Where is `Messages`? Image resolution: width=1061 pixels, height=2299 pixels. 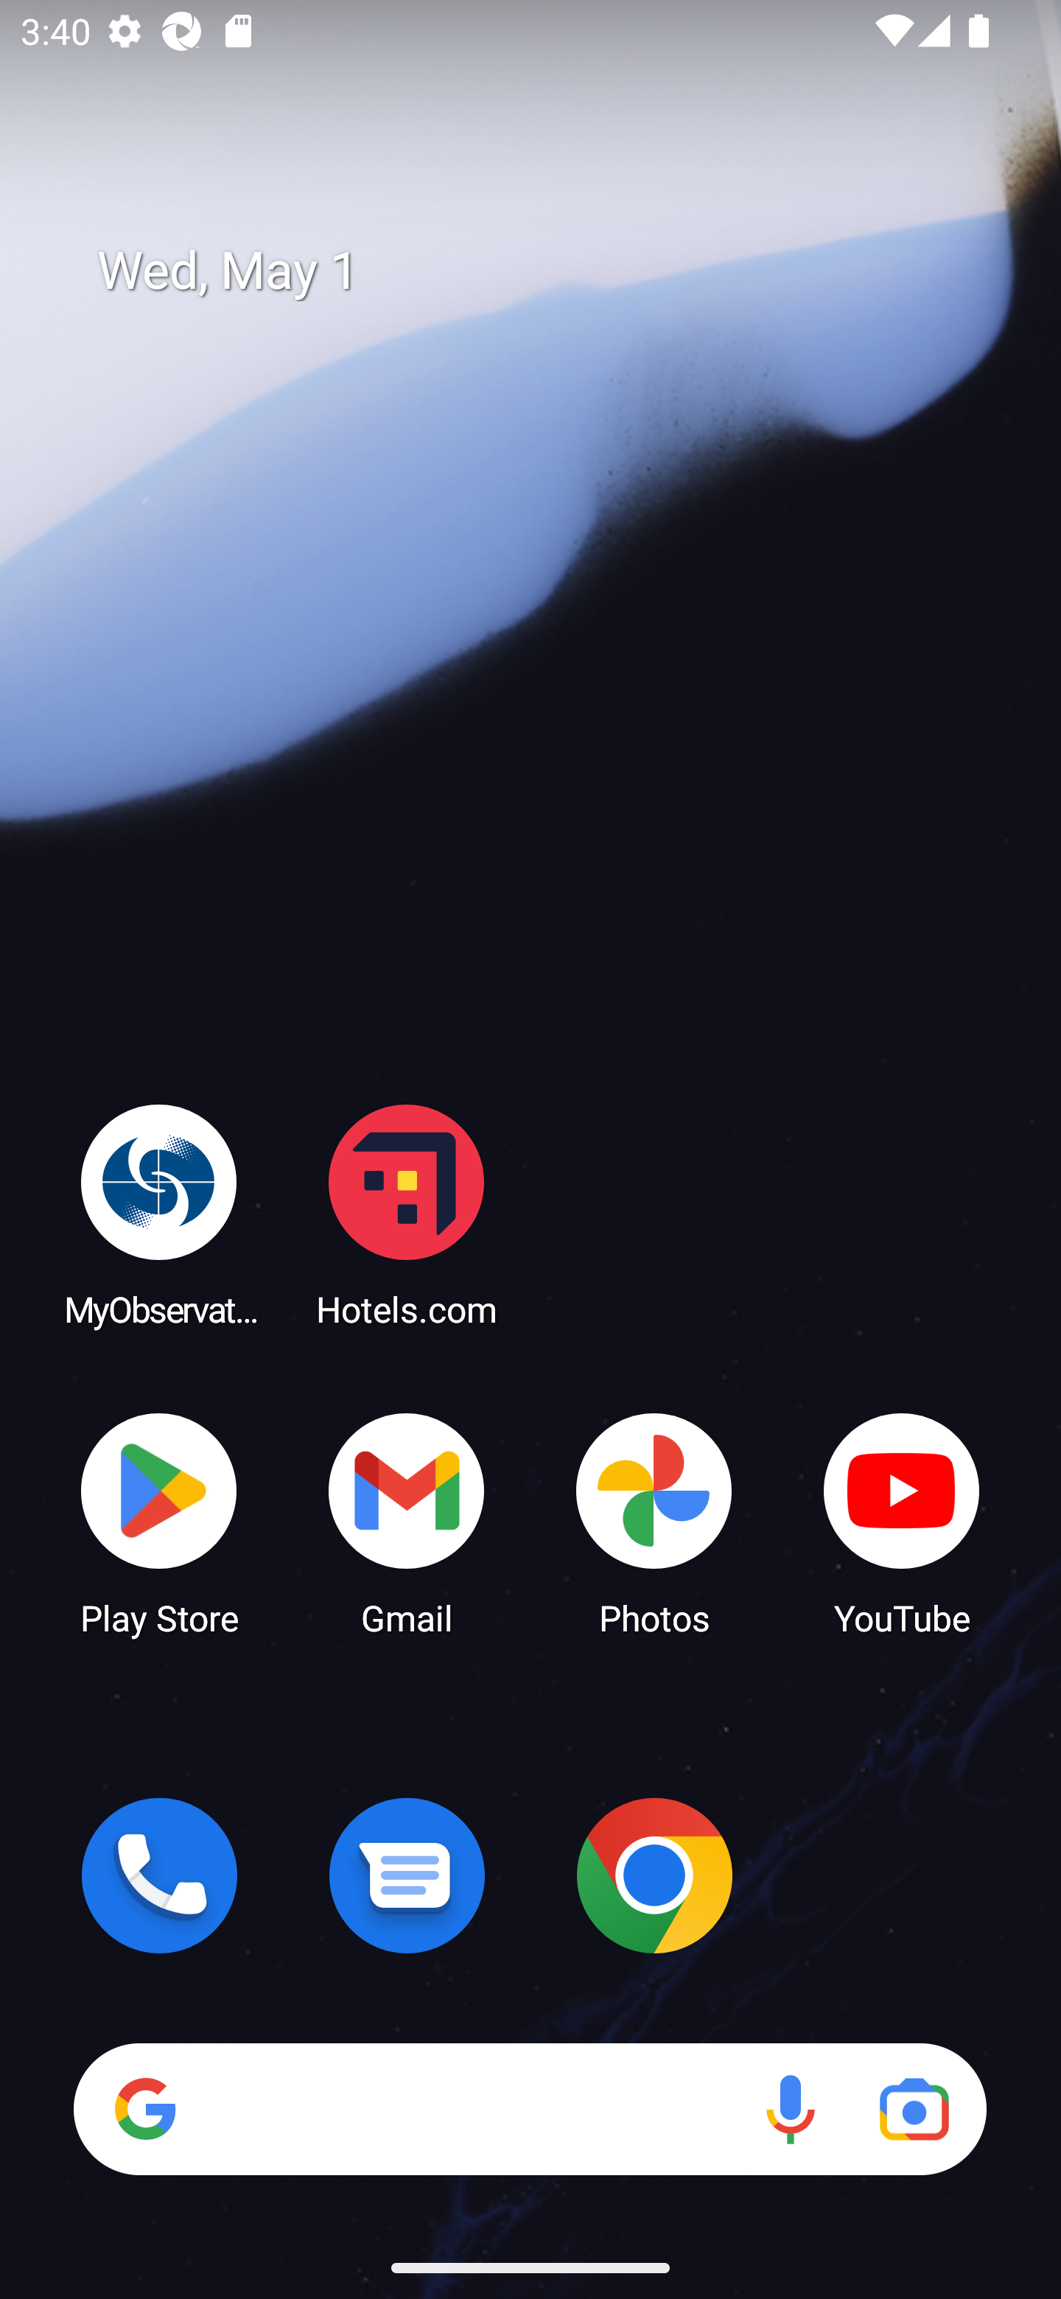
Messages is located at coordinates (407, 1875).